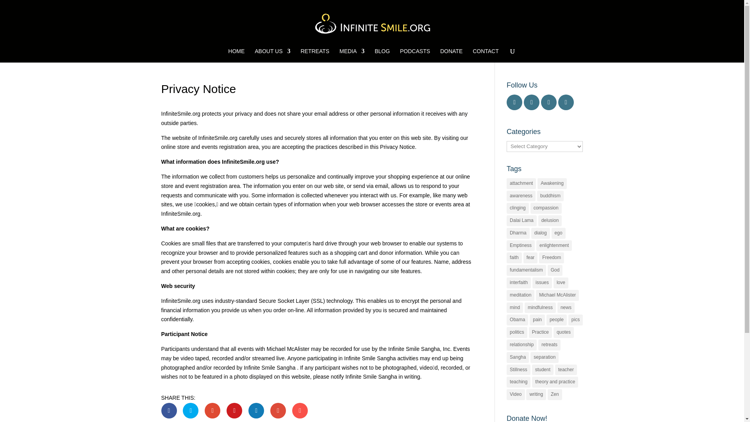 The image size is (750, 422). What do you see at coordinates (521, 183) in the screenshot?
I see `attachment` at bounding box center [521, 183].